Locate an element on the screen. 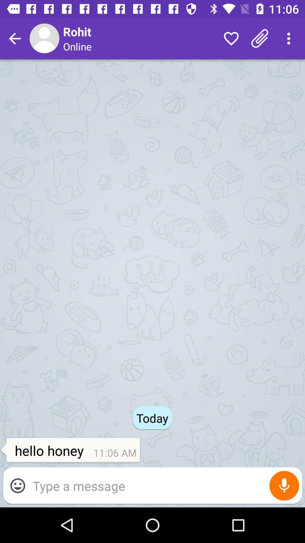 The width and height of the screenshot is (305, 543). insert emojis is located at coordinates (18, 486).